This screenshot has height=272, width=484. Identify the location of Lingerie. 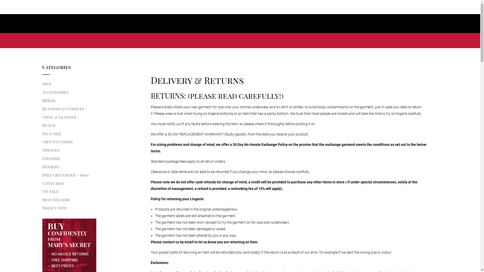
(89, 158).